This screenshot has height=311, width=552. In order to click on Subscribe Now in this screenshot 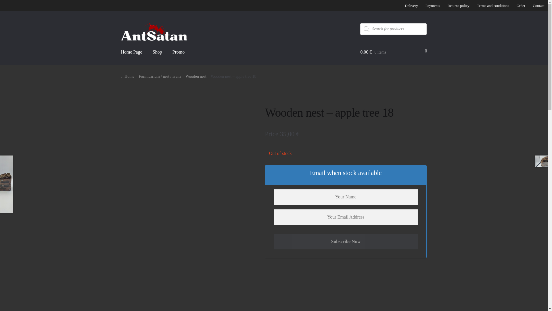, I will do `click(346, 242)`.